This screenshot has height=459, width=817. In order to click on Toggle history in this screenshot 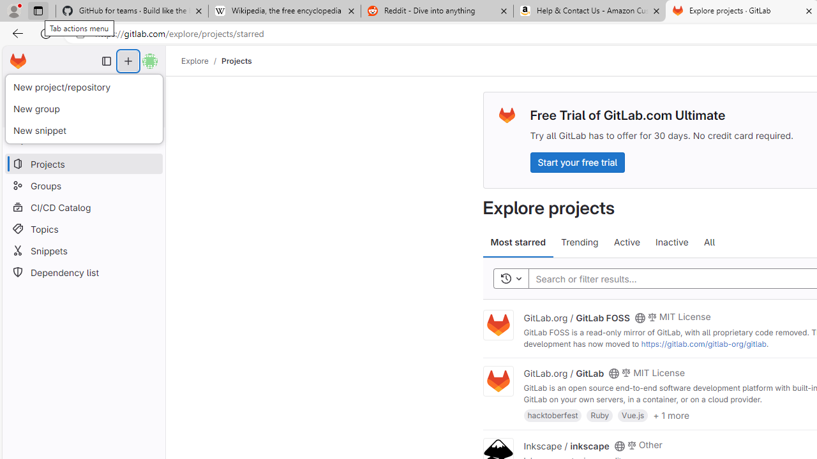, I will do `click(511, 279)`.